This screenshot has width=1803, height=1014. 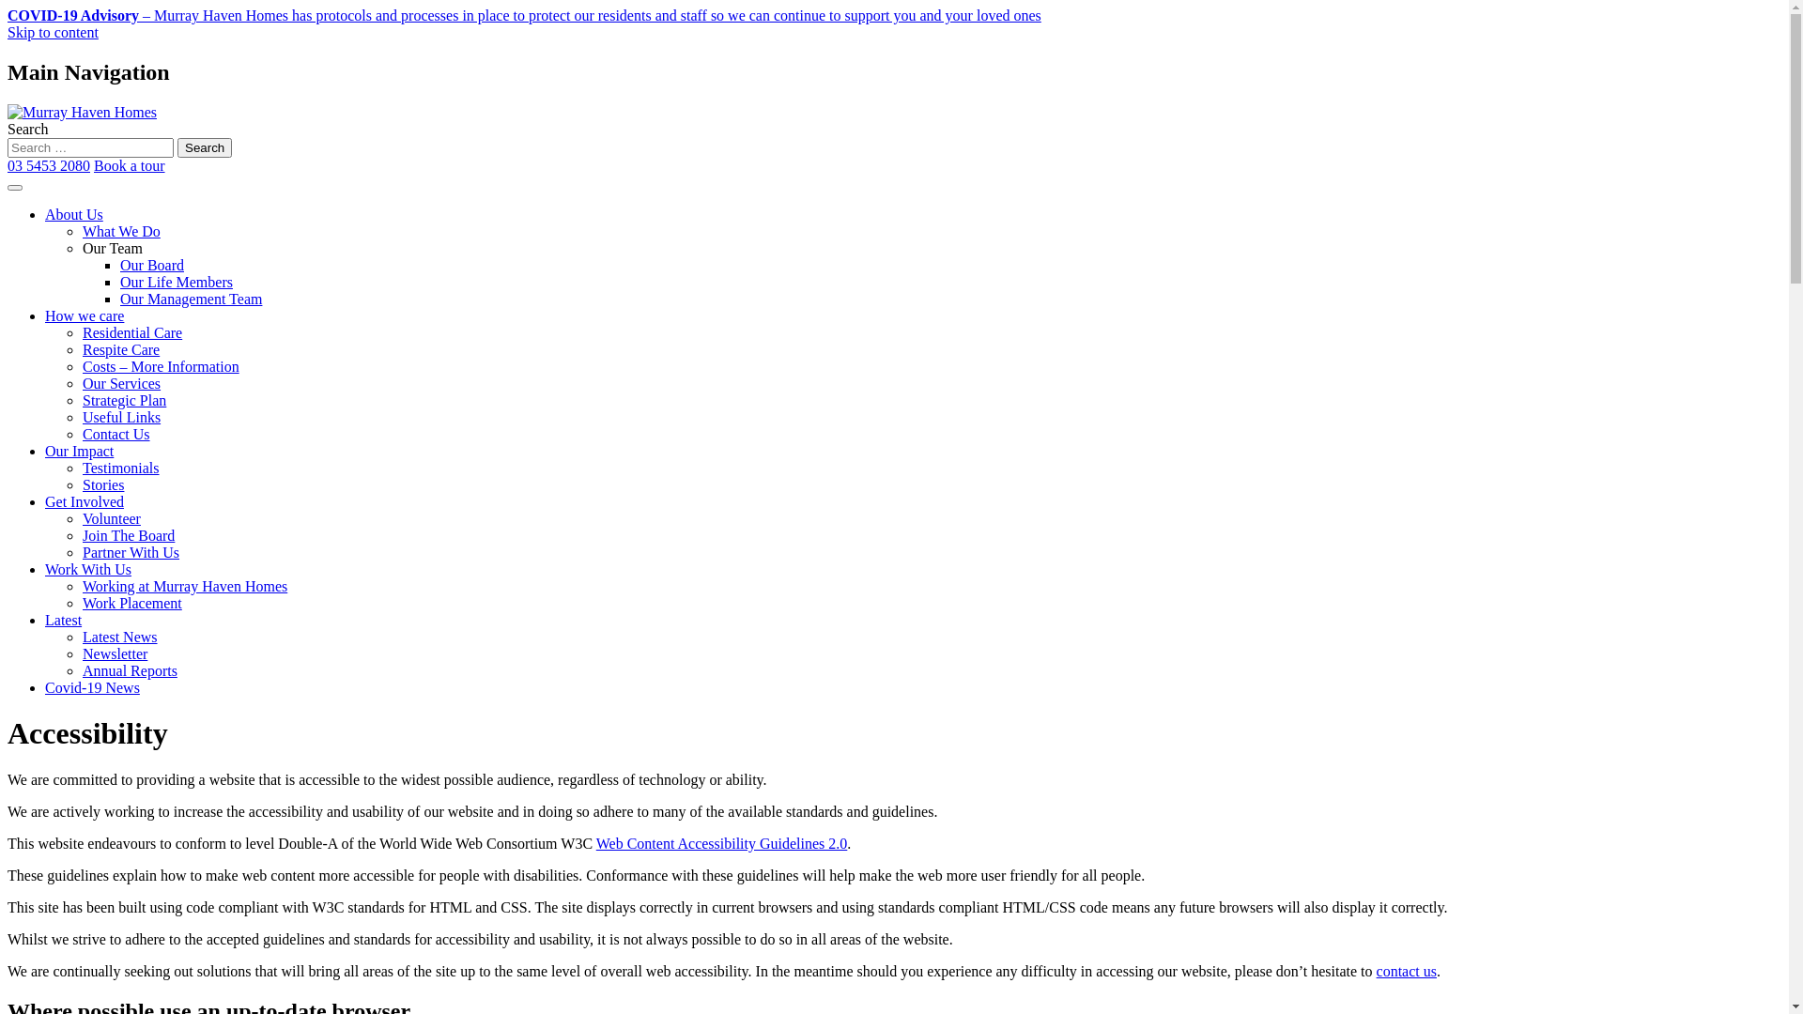 I want to click on Testimonials, so click(x=121, y=468).